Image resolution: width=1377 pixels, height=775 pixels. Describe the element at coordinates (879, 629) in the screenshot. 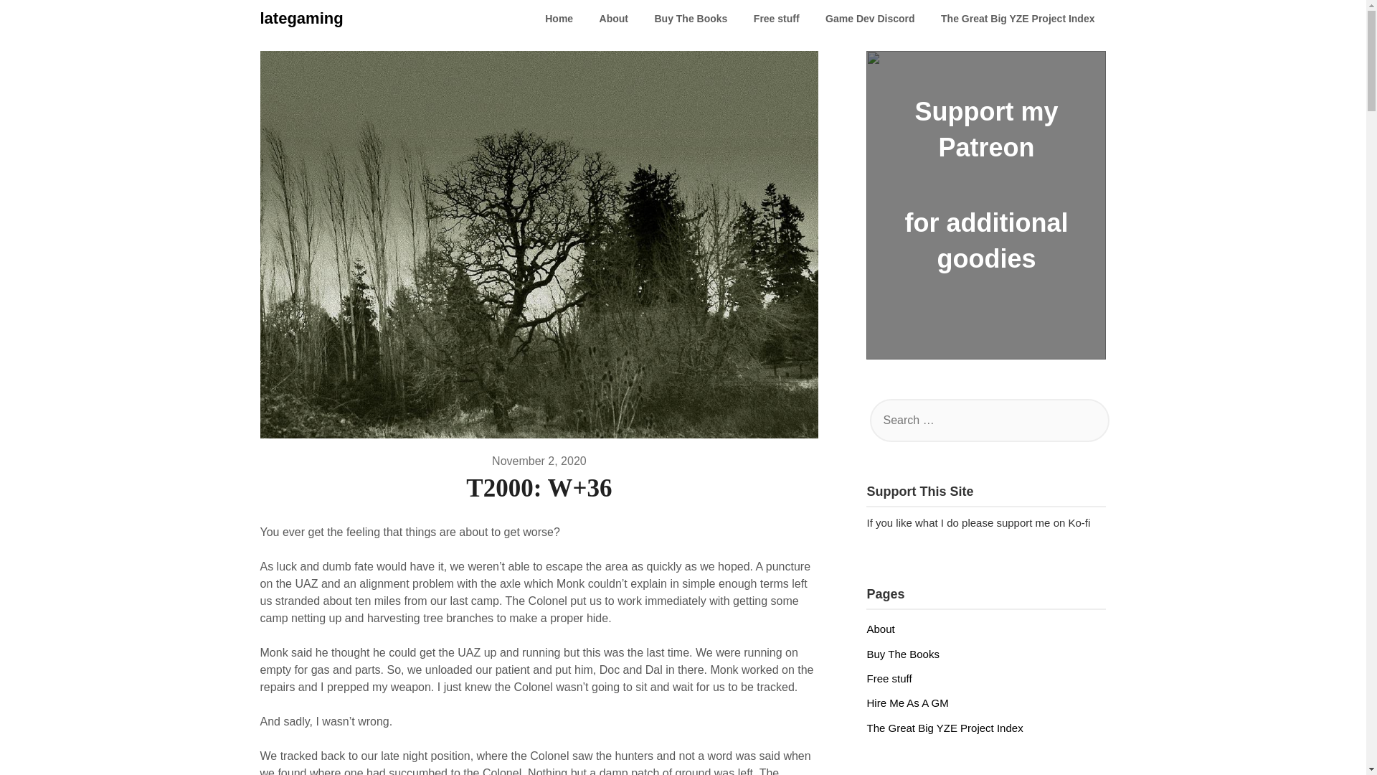

I see `About` at that location.